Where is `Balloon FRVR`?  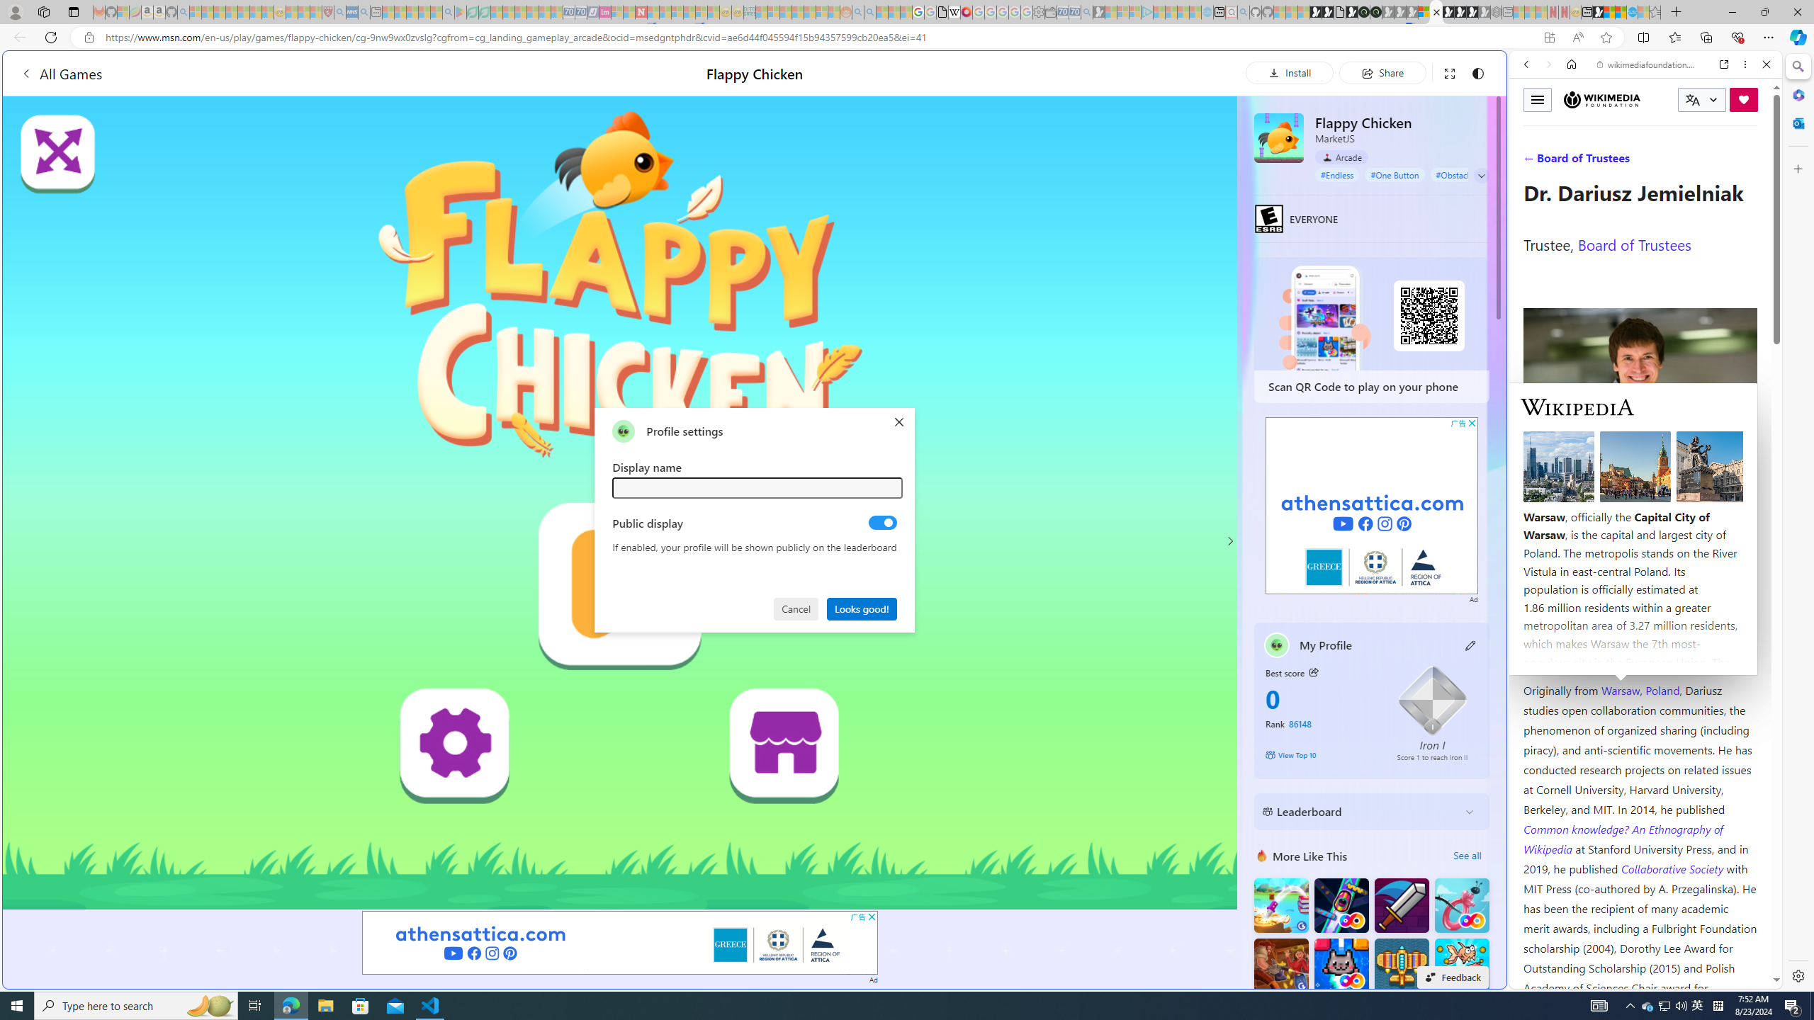
Balloon FRVR is located at coordinates (1461, 905).